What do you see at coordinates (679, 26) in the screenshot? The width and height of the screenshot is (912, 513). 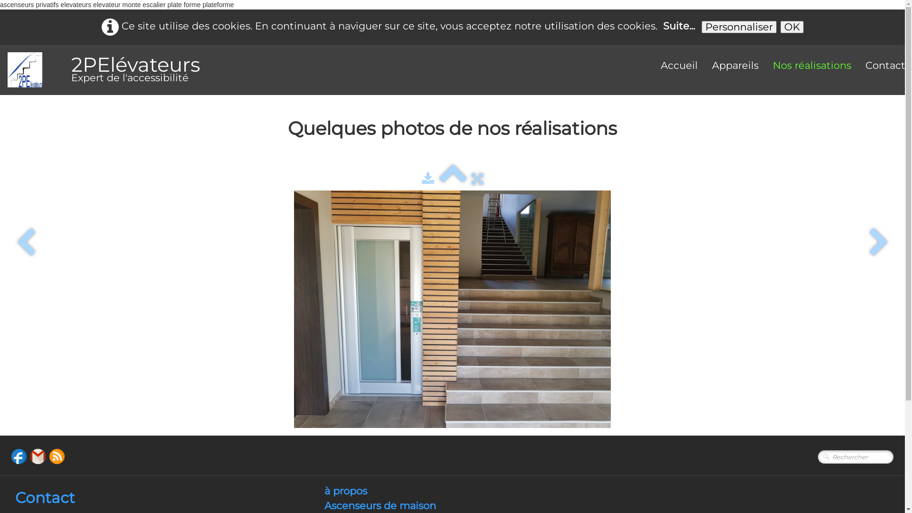 I see `Suite...` at bounding box center [679, 26].